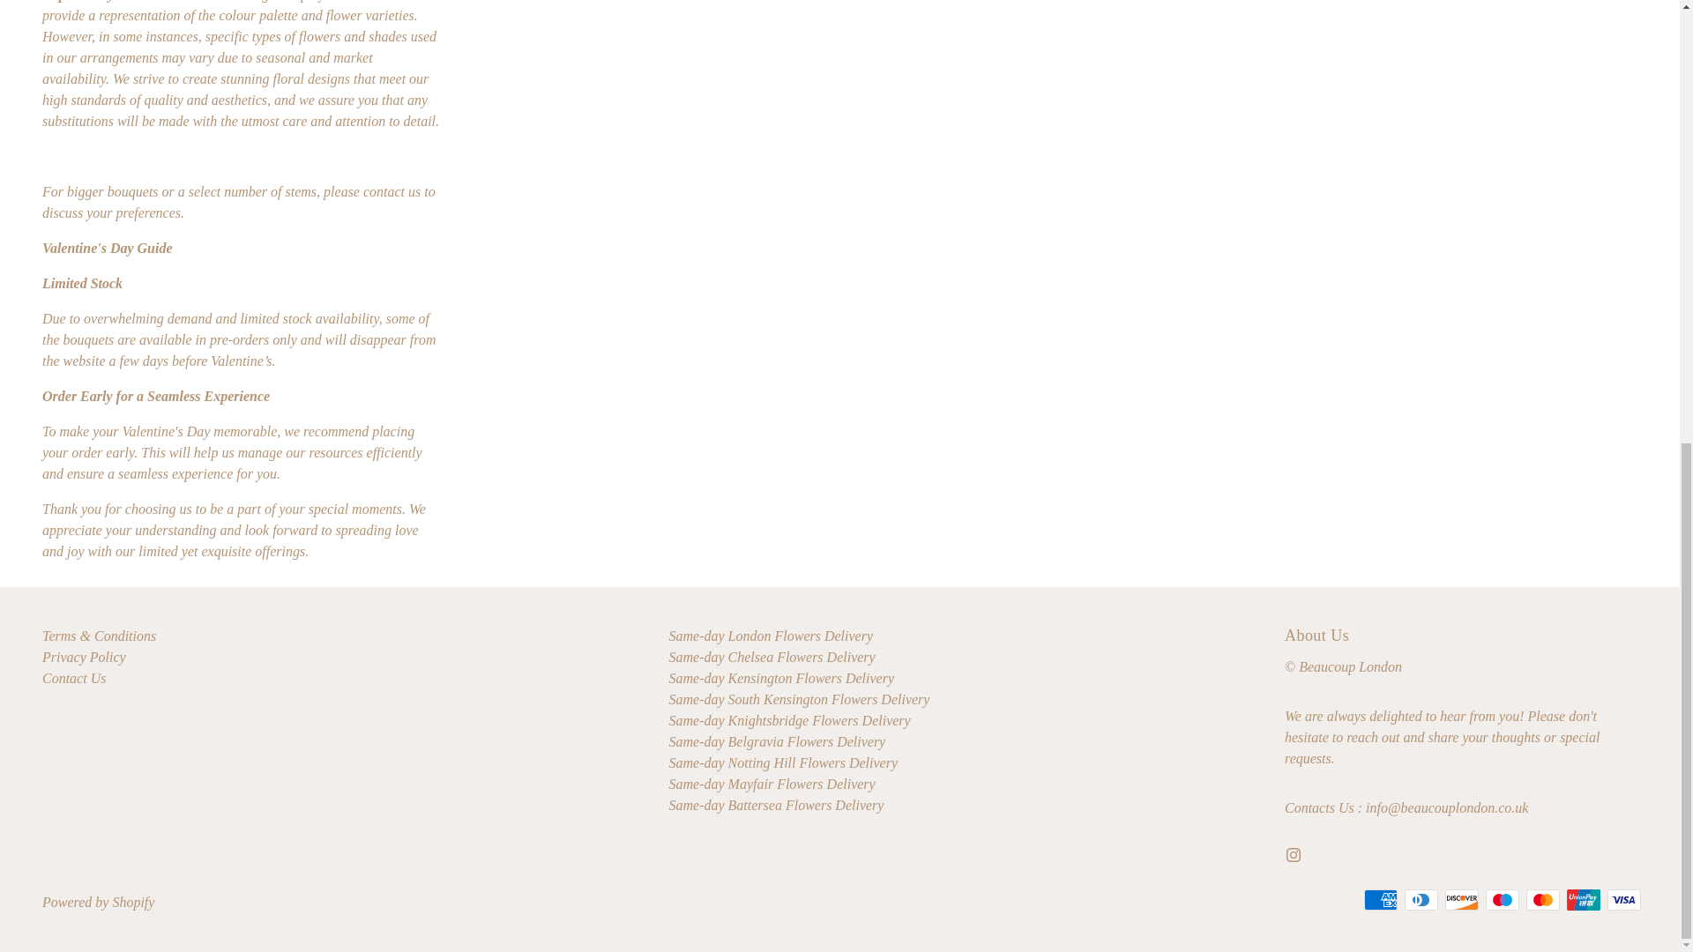 This screenshot has height=952, width=1693. Describe the element at coordinates (1623, 899) in the screenshot. I see `Visa` at that location.